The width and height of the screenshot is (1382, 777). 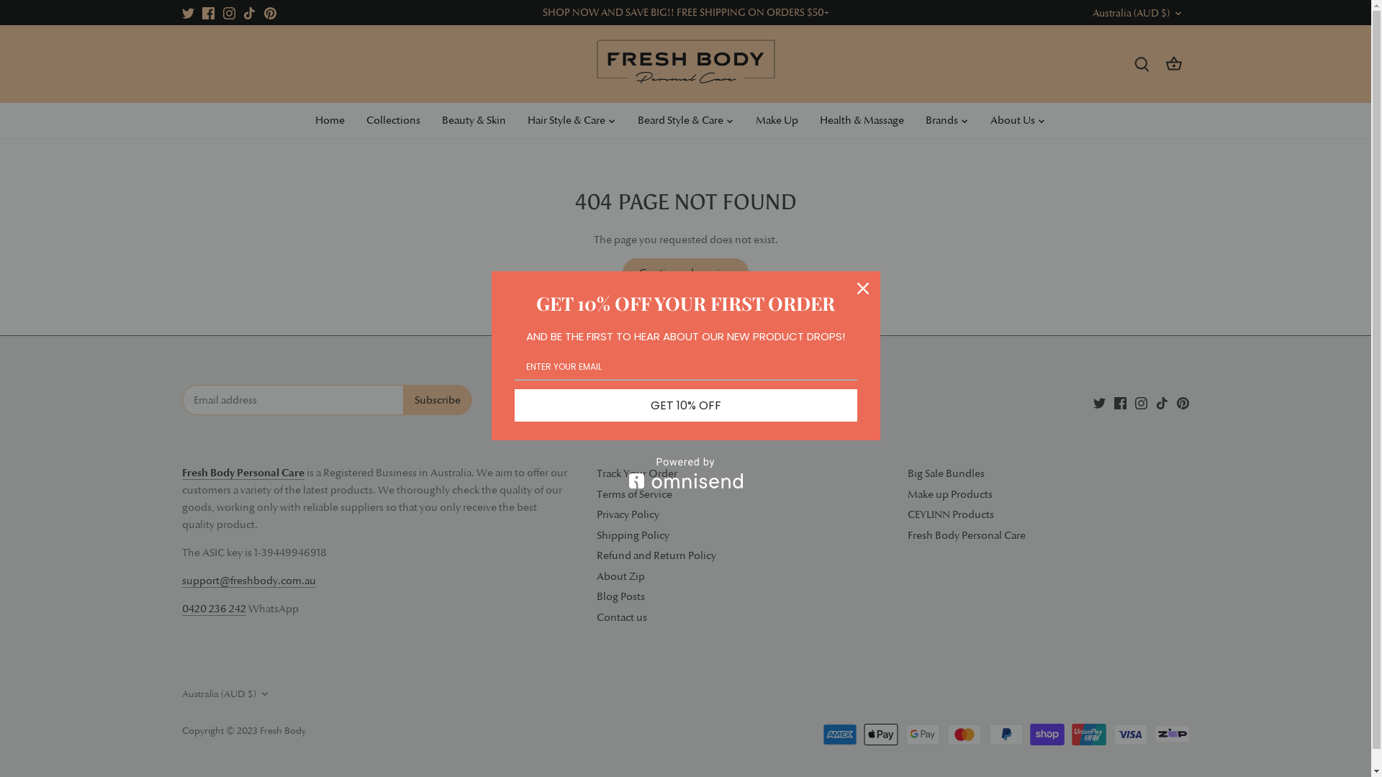 I want to click on Big Sale Bundles, so click(x=946, y=473).